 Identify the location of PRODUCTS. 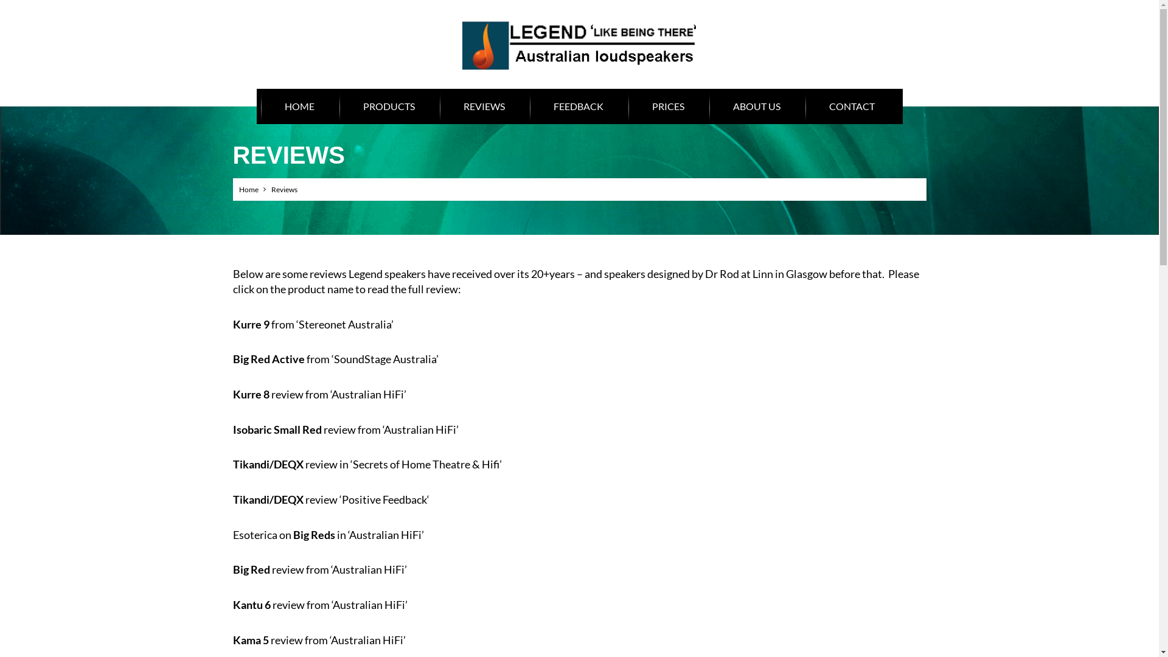
(388, 106).